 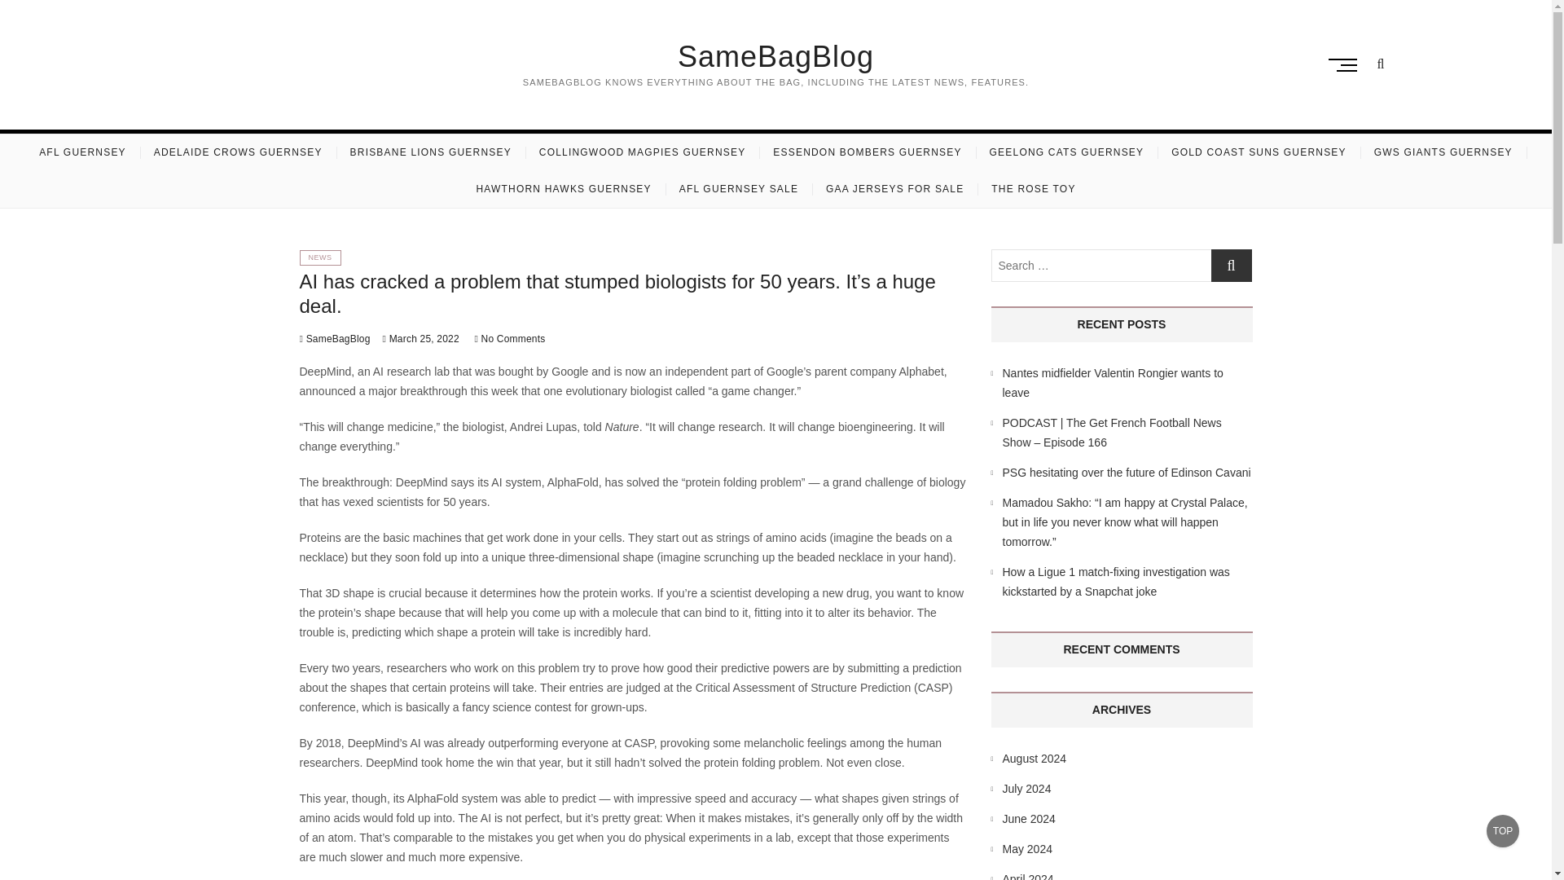 What do you see at coordinates (775, 56) in the screenshot?
I see `SameBagBlog` at bounding box center [775, 56].